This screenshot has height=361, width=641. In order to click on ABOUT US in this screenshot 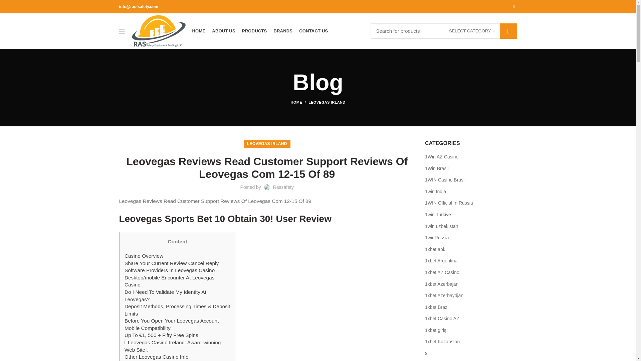, I will do `click(224, 31)`.